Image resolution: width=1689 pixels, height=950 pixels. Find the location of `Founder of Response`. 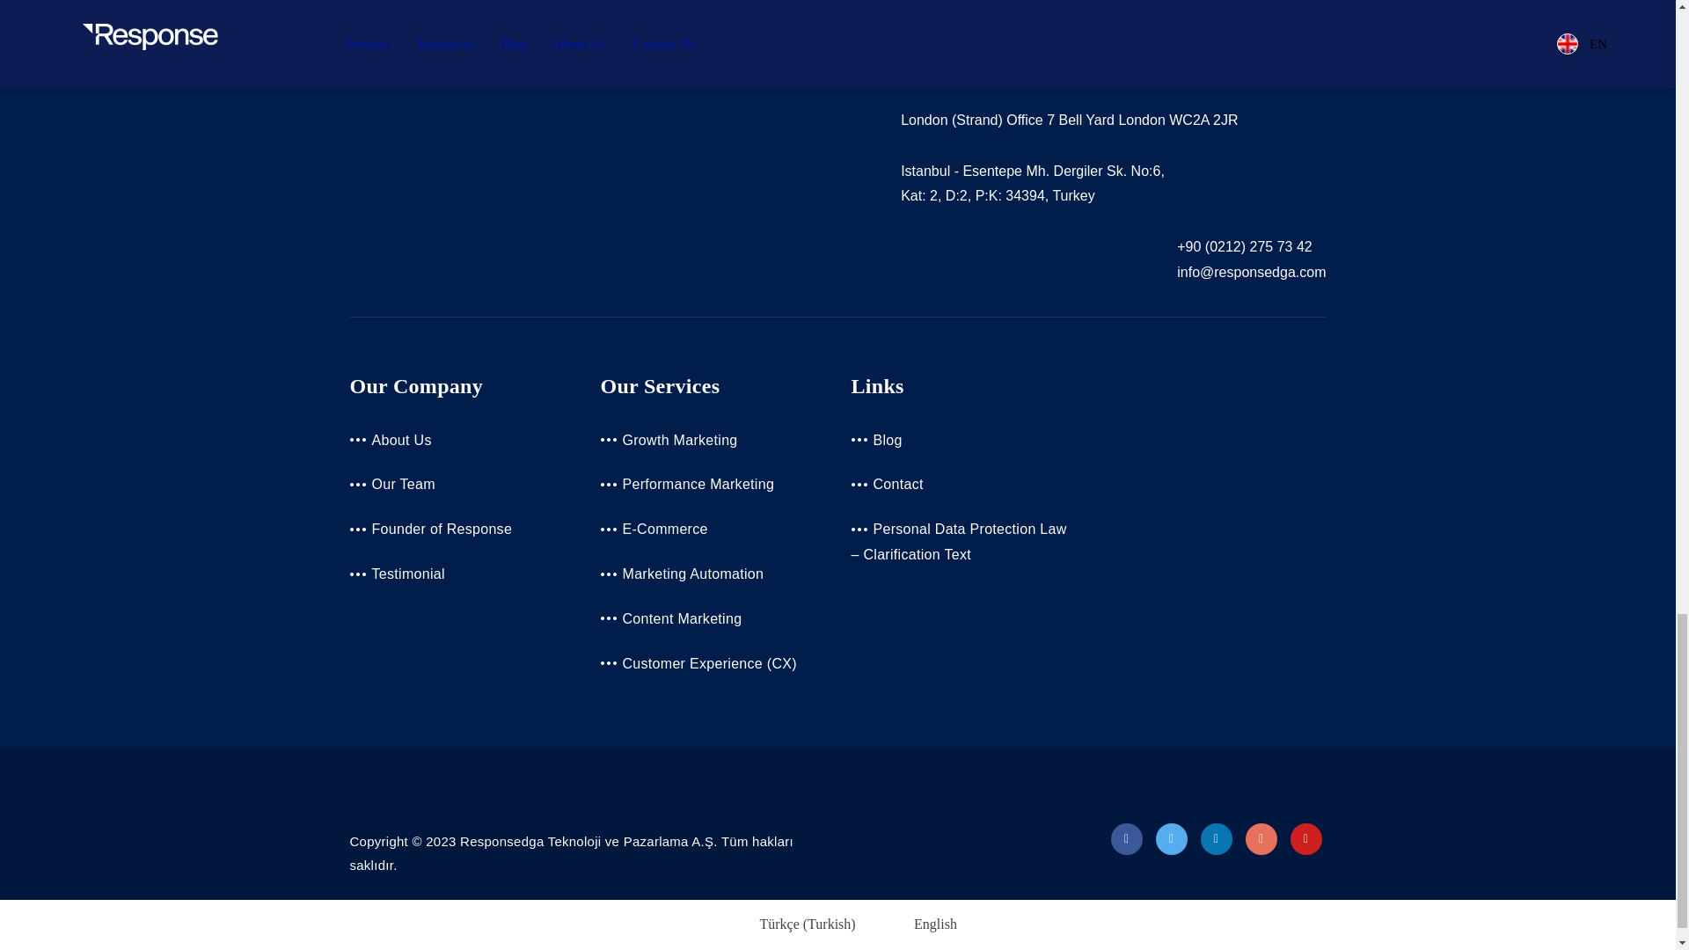

Founder of Response is located at coordinates (431, 529).